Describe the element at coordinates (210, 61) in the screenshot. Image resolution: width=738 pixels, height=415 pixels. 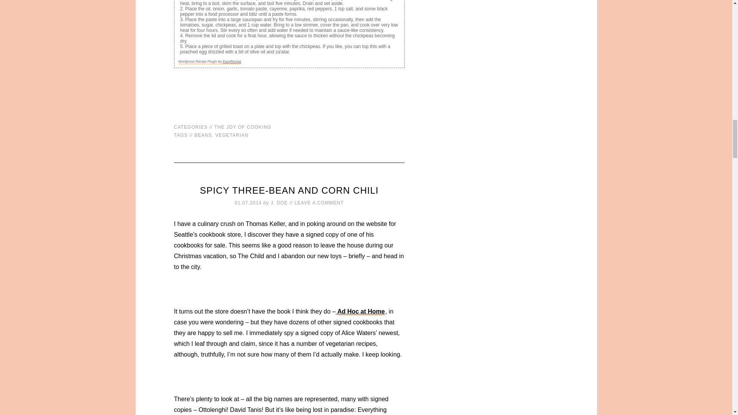
I see `Wordpress Recipe Plugin by EasyRecipe` at that location.